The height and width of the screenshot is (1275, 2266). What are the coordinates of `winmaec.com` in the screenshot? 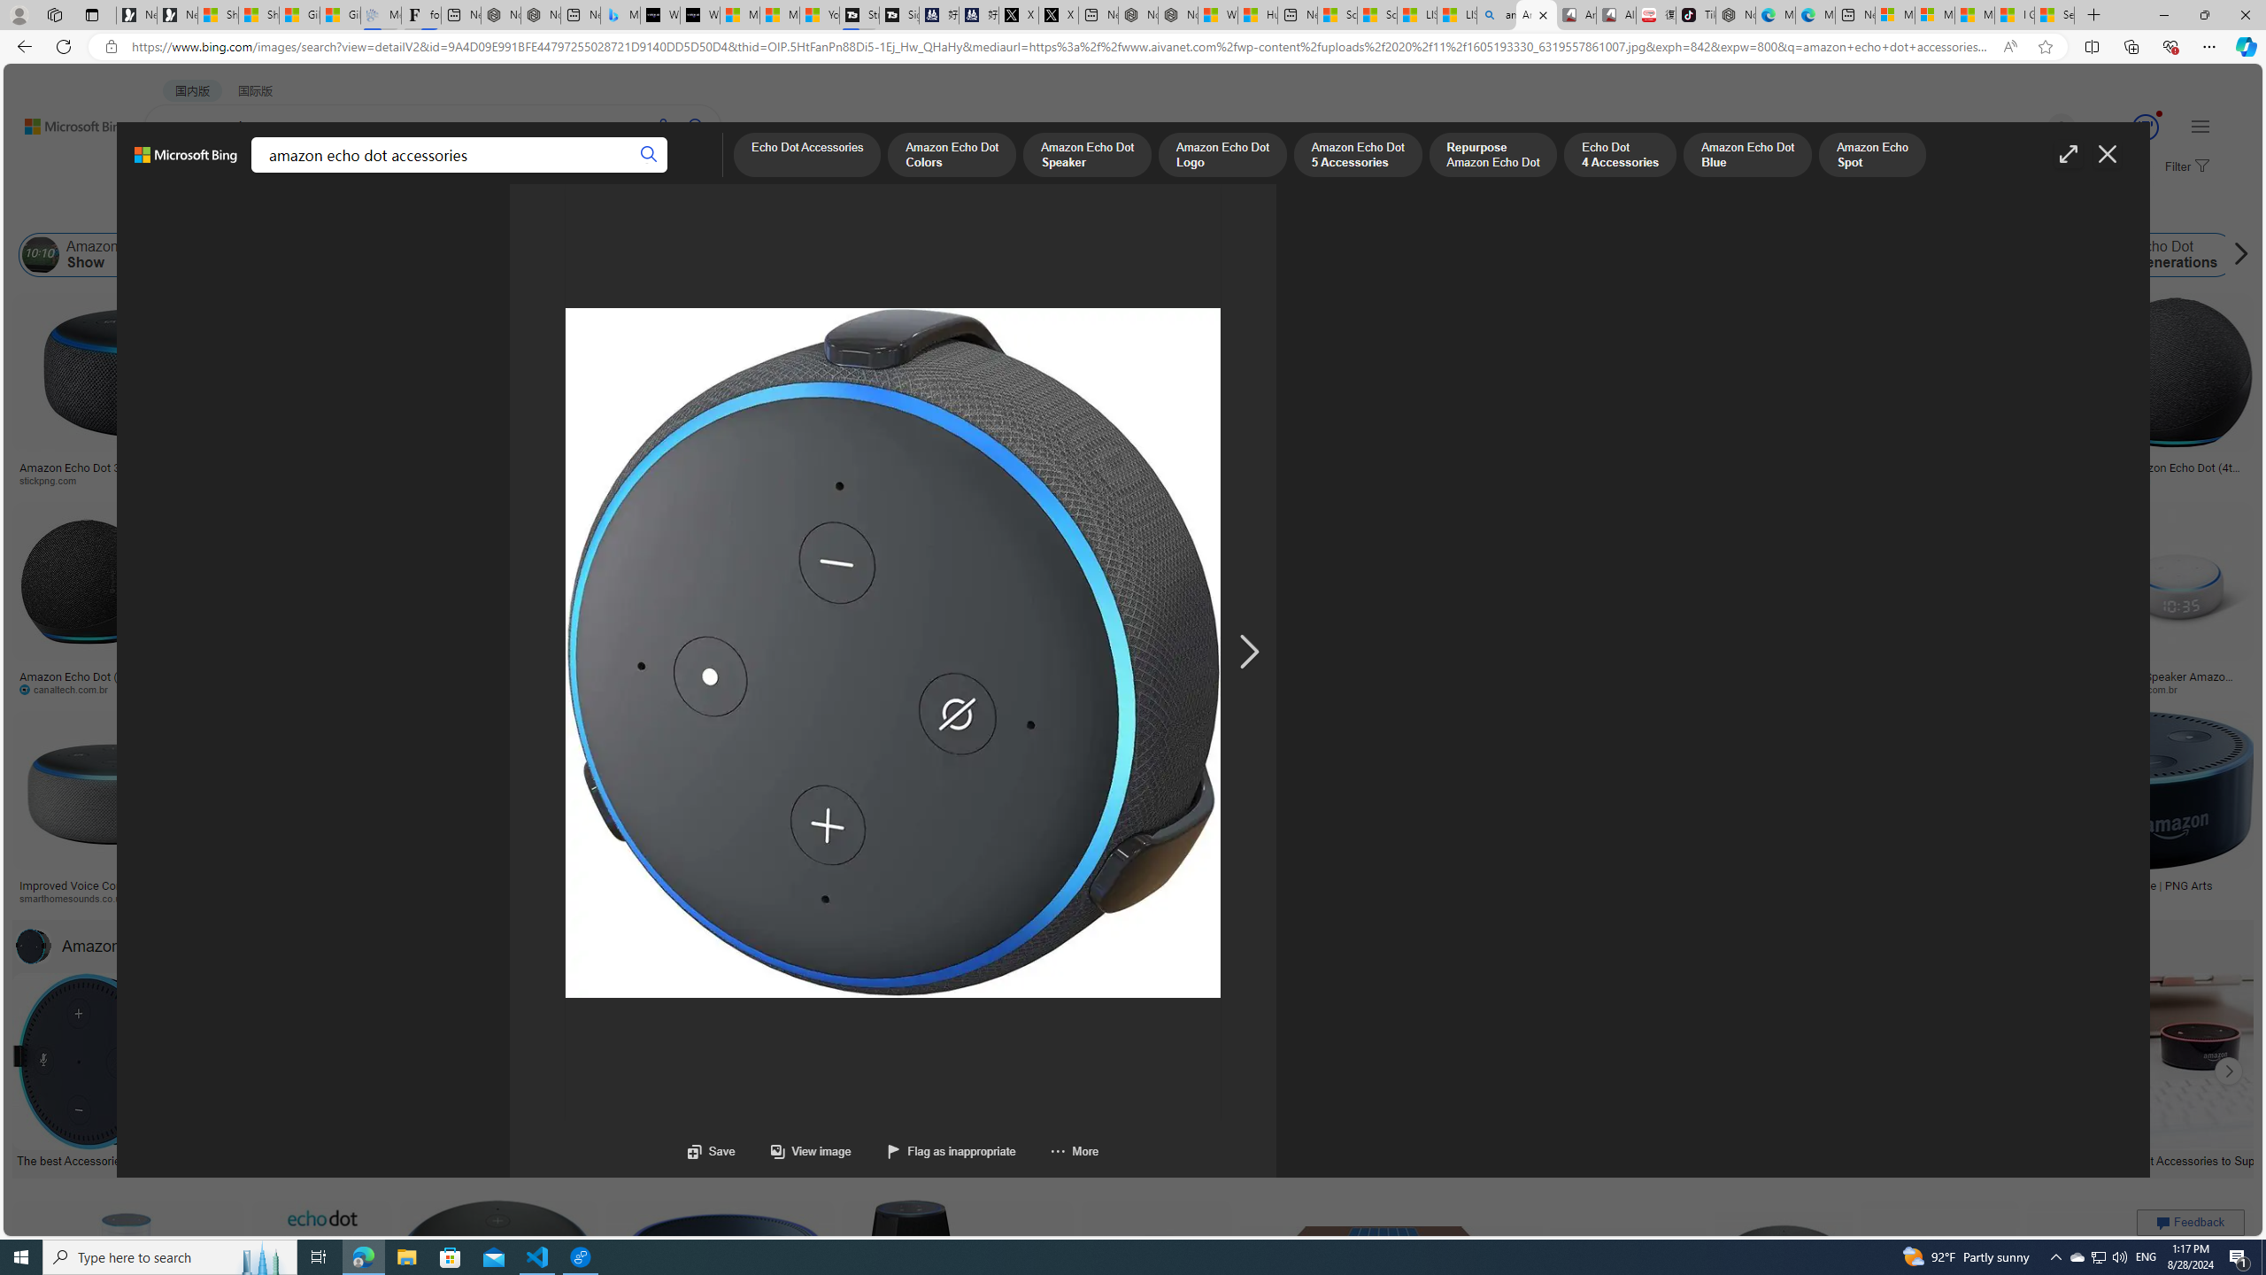 It's located at (1788, 689).